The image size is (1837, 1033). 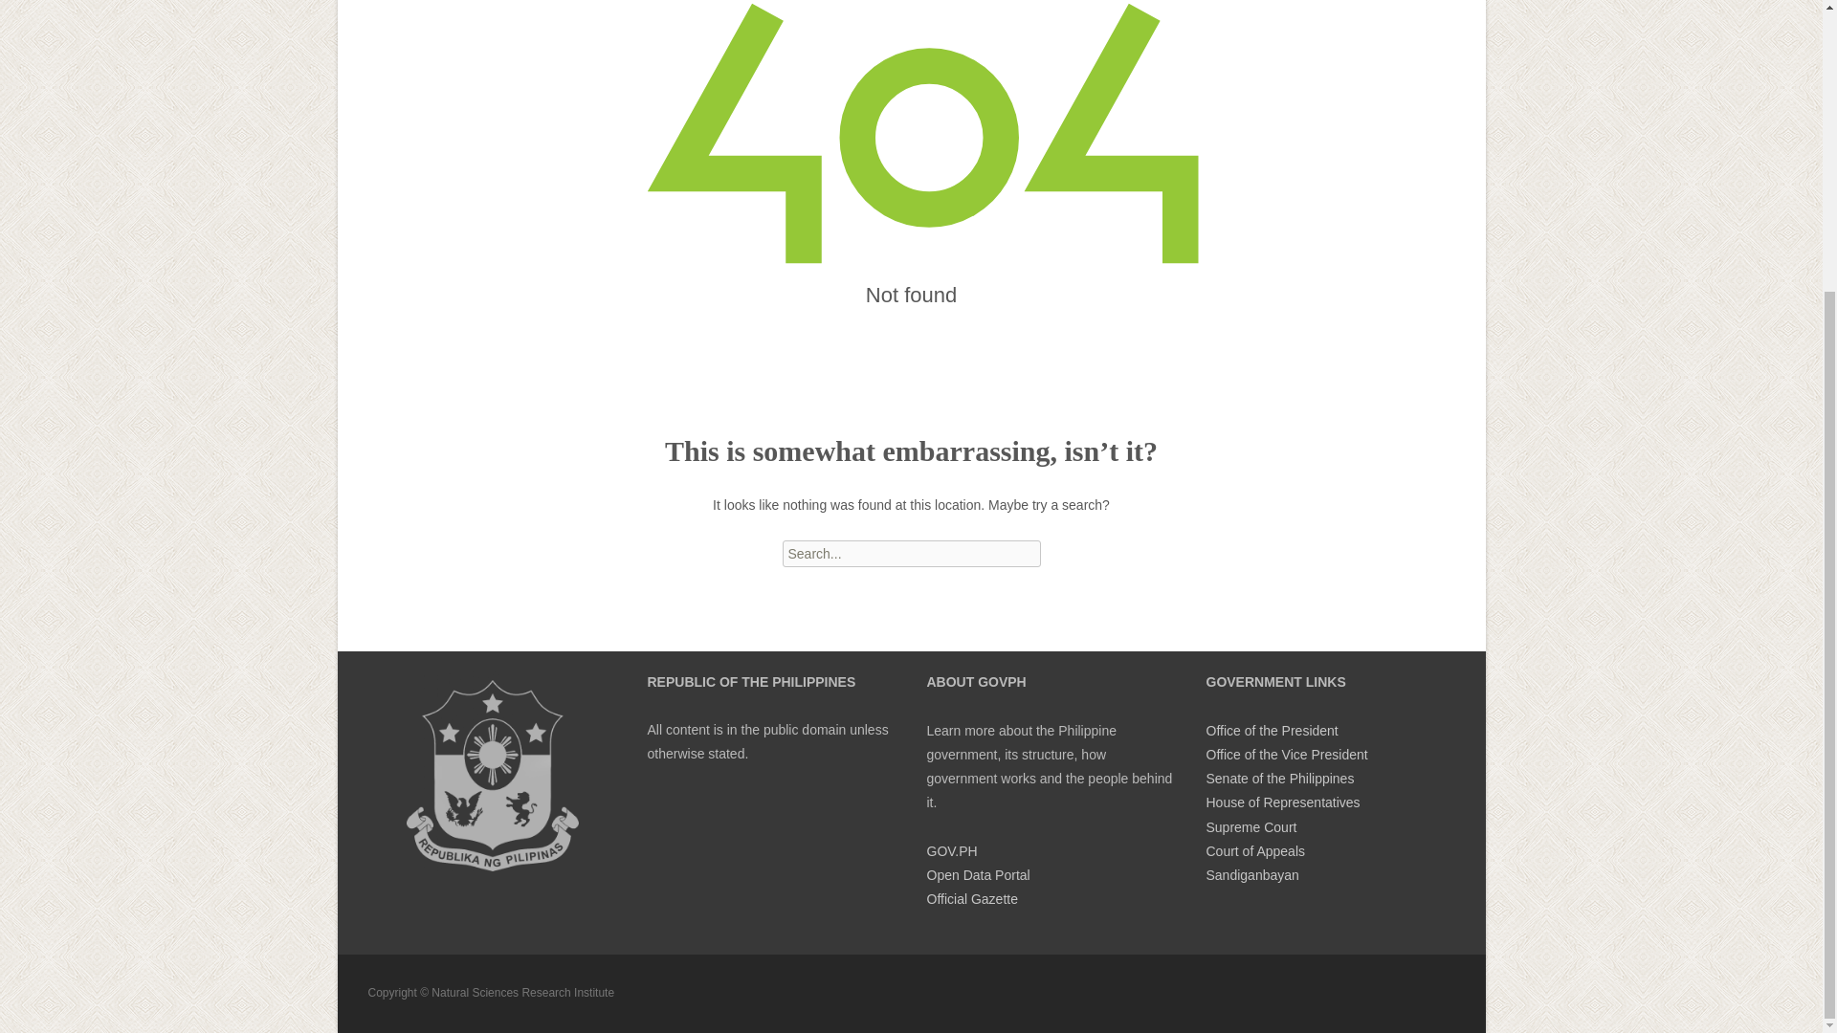 What do you see at coordinates (1286, 754) in the screenshot?
I see `Office of the Vice President` at bounding box center [1286, 754].